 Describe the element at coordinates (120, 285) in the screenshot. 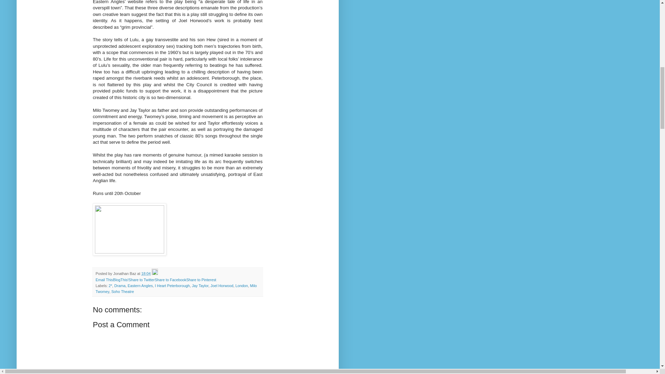

I see `Drama` at that location.